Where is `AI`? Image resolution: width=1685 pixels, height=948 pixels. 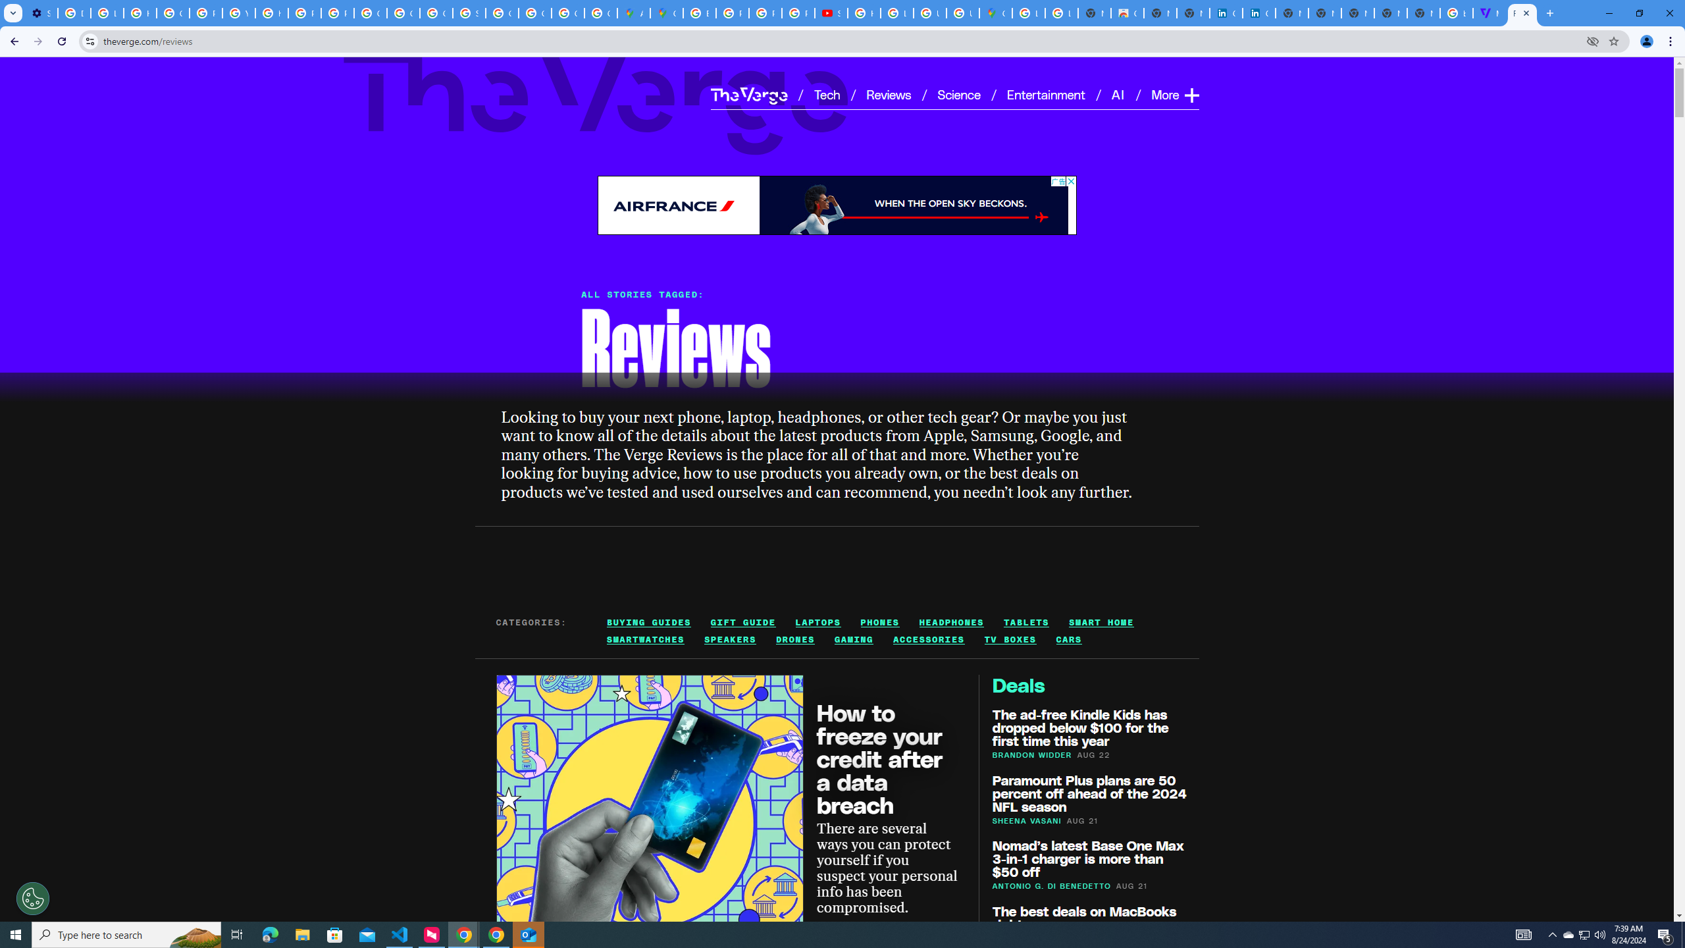
AI is located at coordinates (1119, 94).